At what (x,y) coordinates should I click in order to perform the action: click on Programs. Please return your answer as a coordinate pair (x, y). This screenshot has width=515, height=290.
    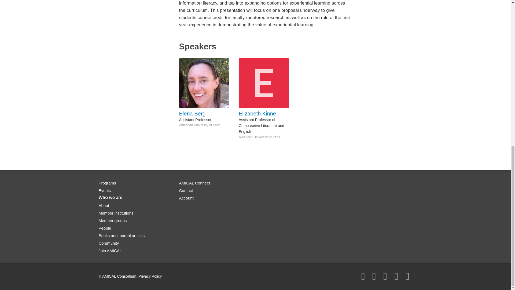
    Looking at the image, I should click on (107, 183).